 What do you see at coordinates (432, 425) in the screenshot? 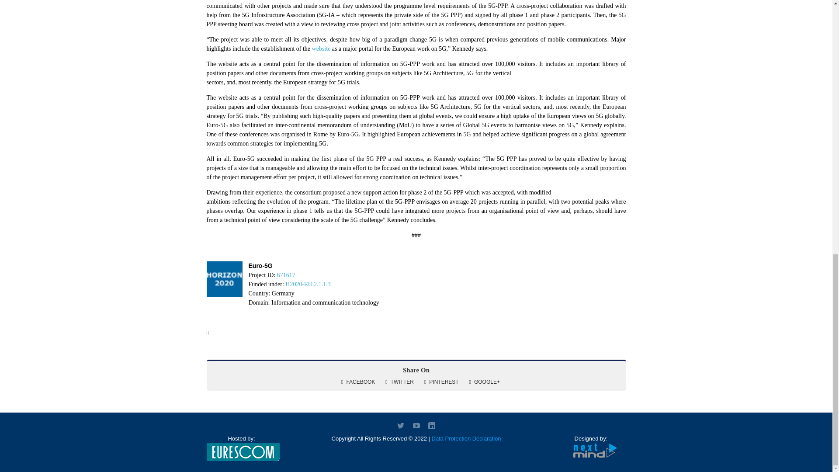
I see `Linkedin` at bounding box center [432, 425].